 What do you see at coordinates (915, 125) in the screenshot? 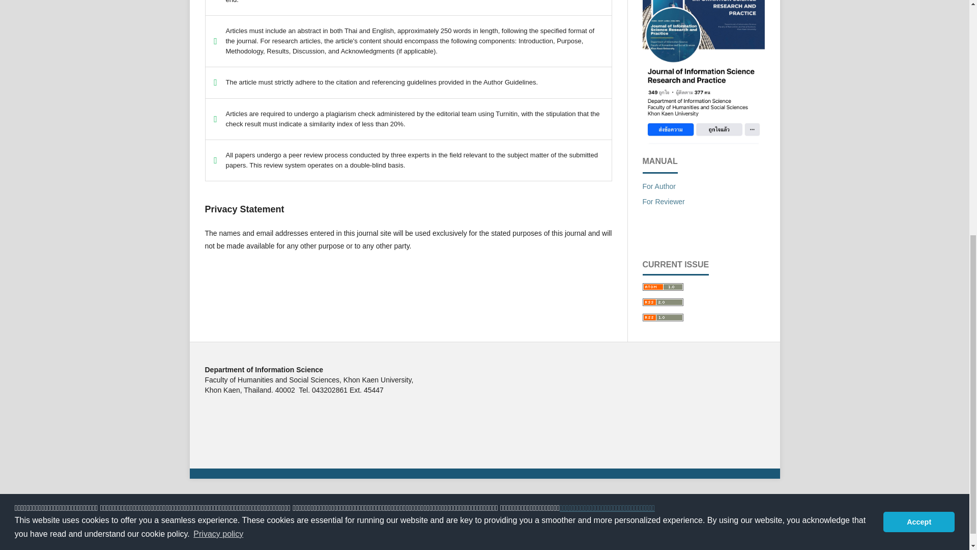
I see `Privacy policy` at bounding box center [915, 125].